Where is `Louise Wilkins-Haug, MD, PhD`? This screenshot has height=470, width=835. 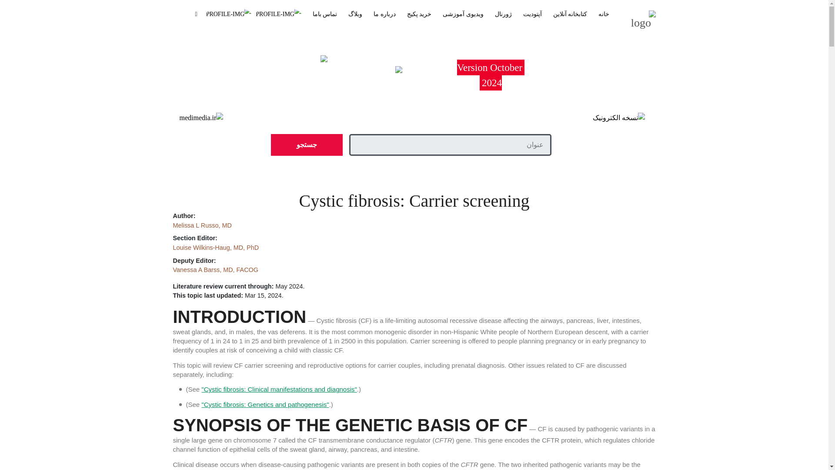 Louise Wilkins-Haug, MD, PhD is located at coordinates (216, 247).